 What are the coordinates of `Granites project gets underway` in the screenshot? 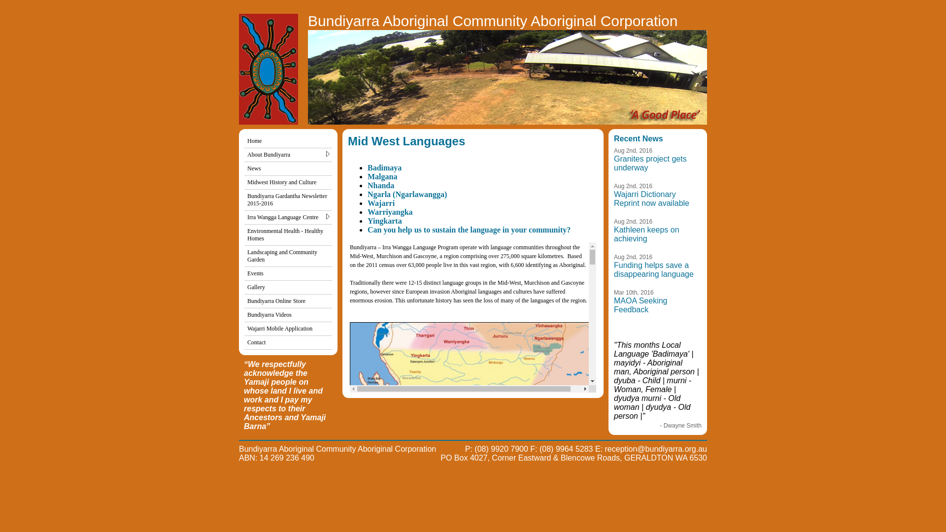 It's located at (650, 164).